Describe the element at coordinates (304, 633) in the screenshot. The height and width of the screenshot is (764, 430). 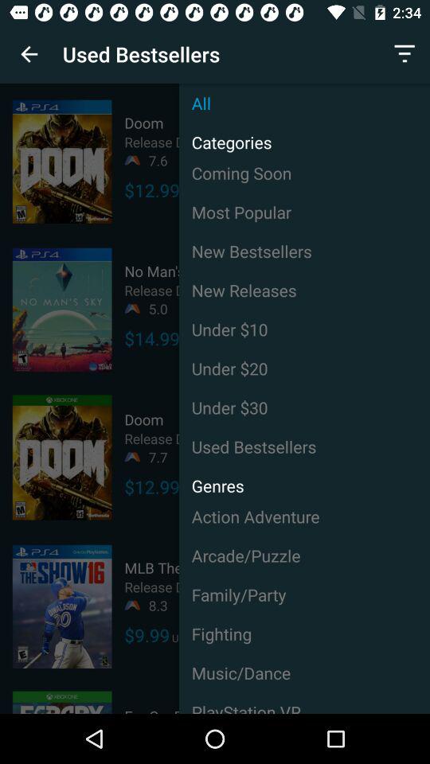
I see `tap item next to $9.99` at that location.